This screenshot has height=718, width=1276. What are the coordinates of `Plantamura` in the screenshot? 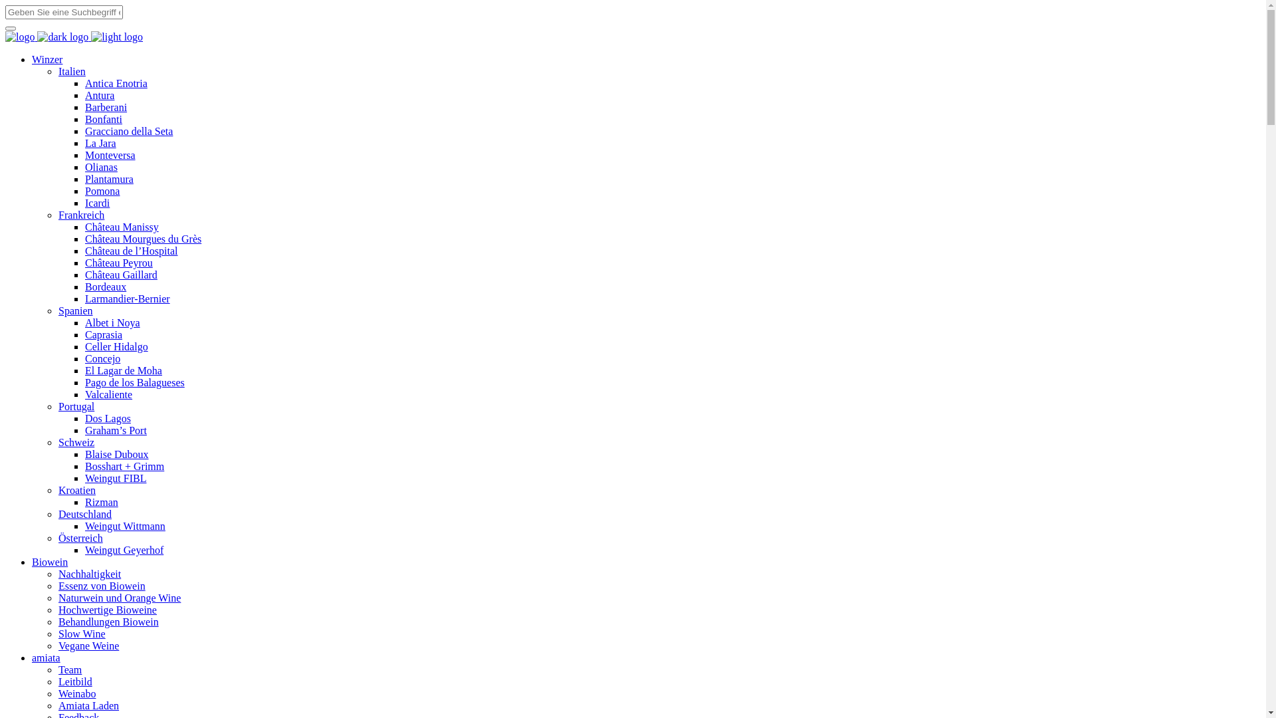 It's located at (109, 179).